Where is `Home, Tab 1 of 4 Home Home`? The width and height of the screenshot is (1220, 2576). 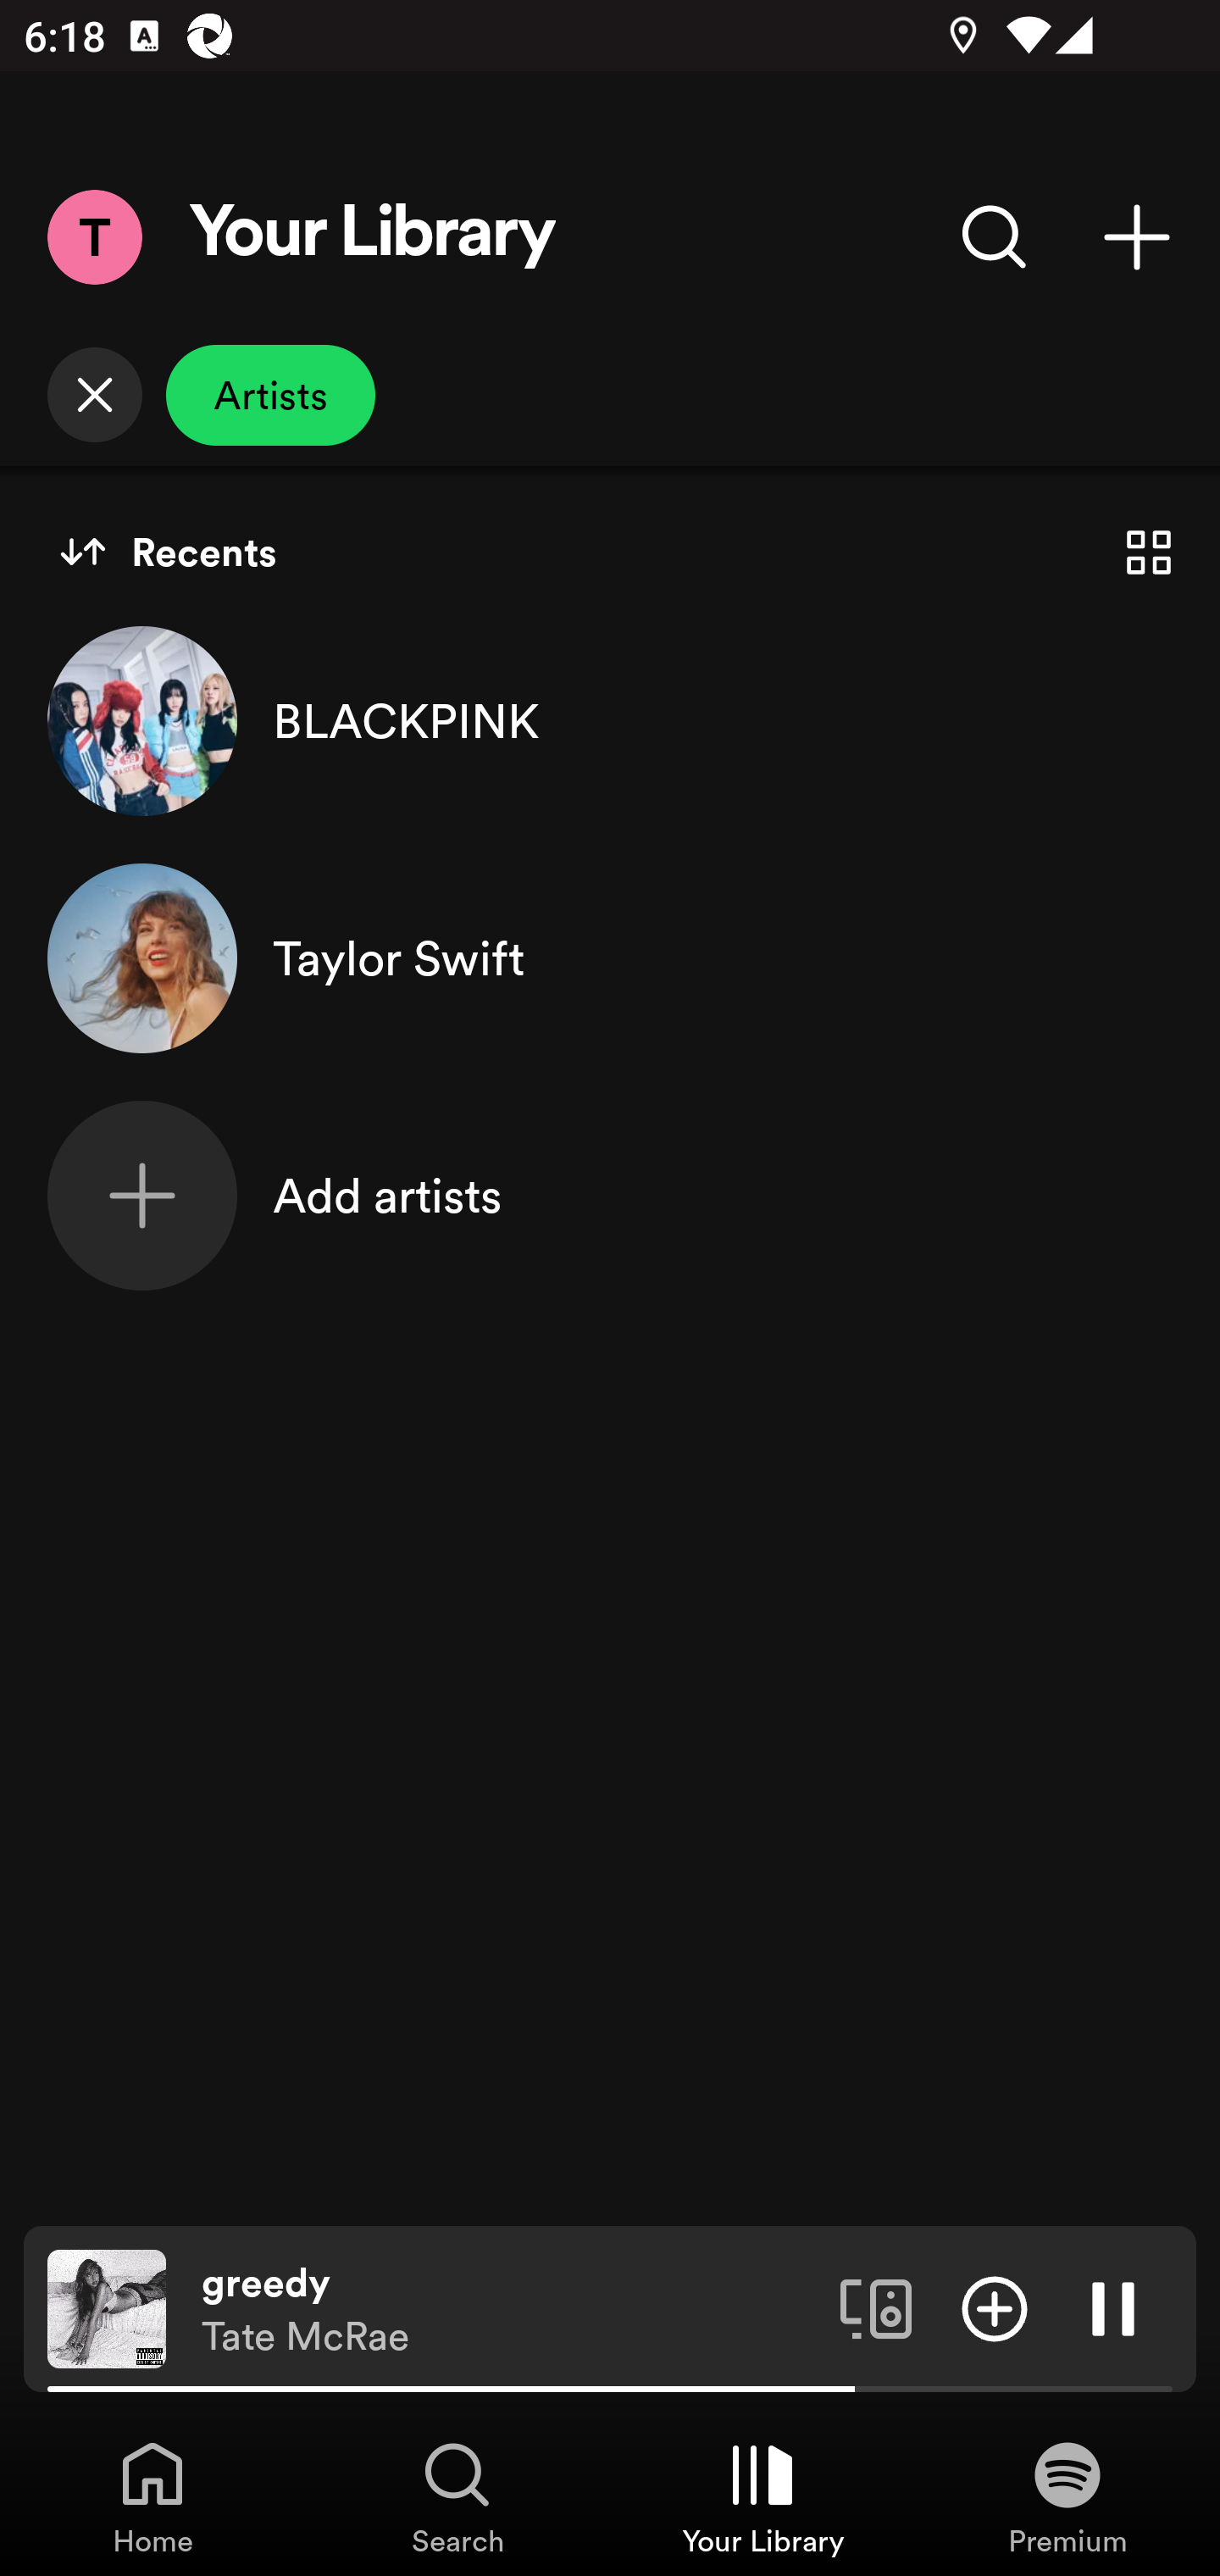
Home, Tab 1 of 4 Home Home is located at coordinates (152, 2496).